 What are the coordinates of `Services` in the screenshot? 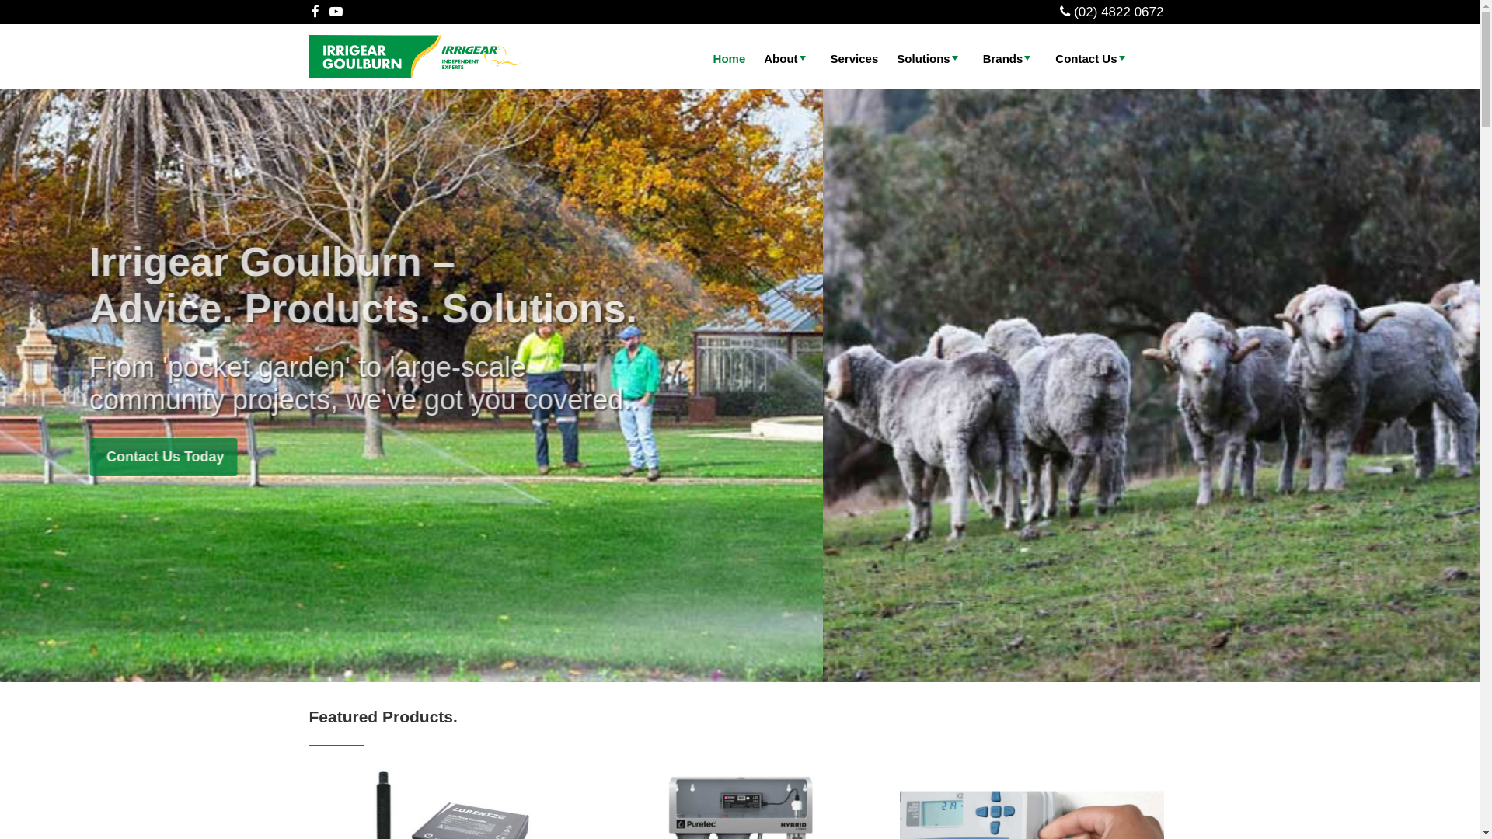 It's located at (855, 59).